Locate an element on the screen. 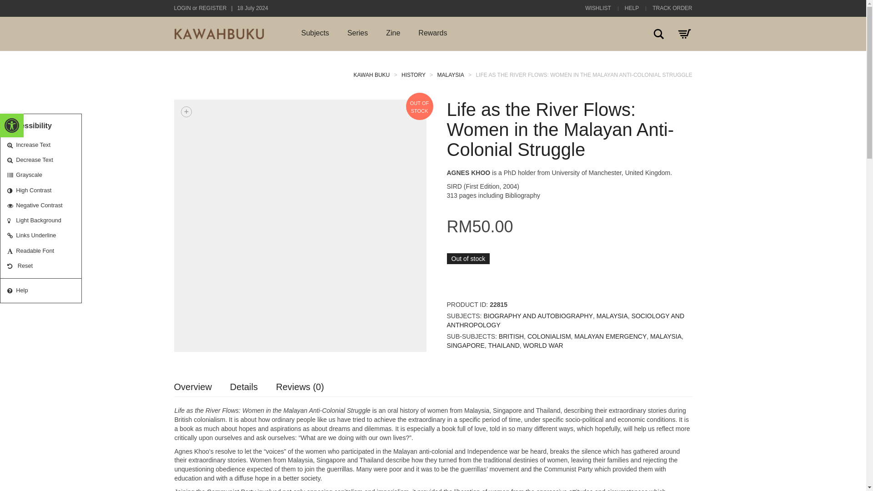 This screenshot has width=873, height=491. View full size is located at coordinates (186, 112).